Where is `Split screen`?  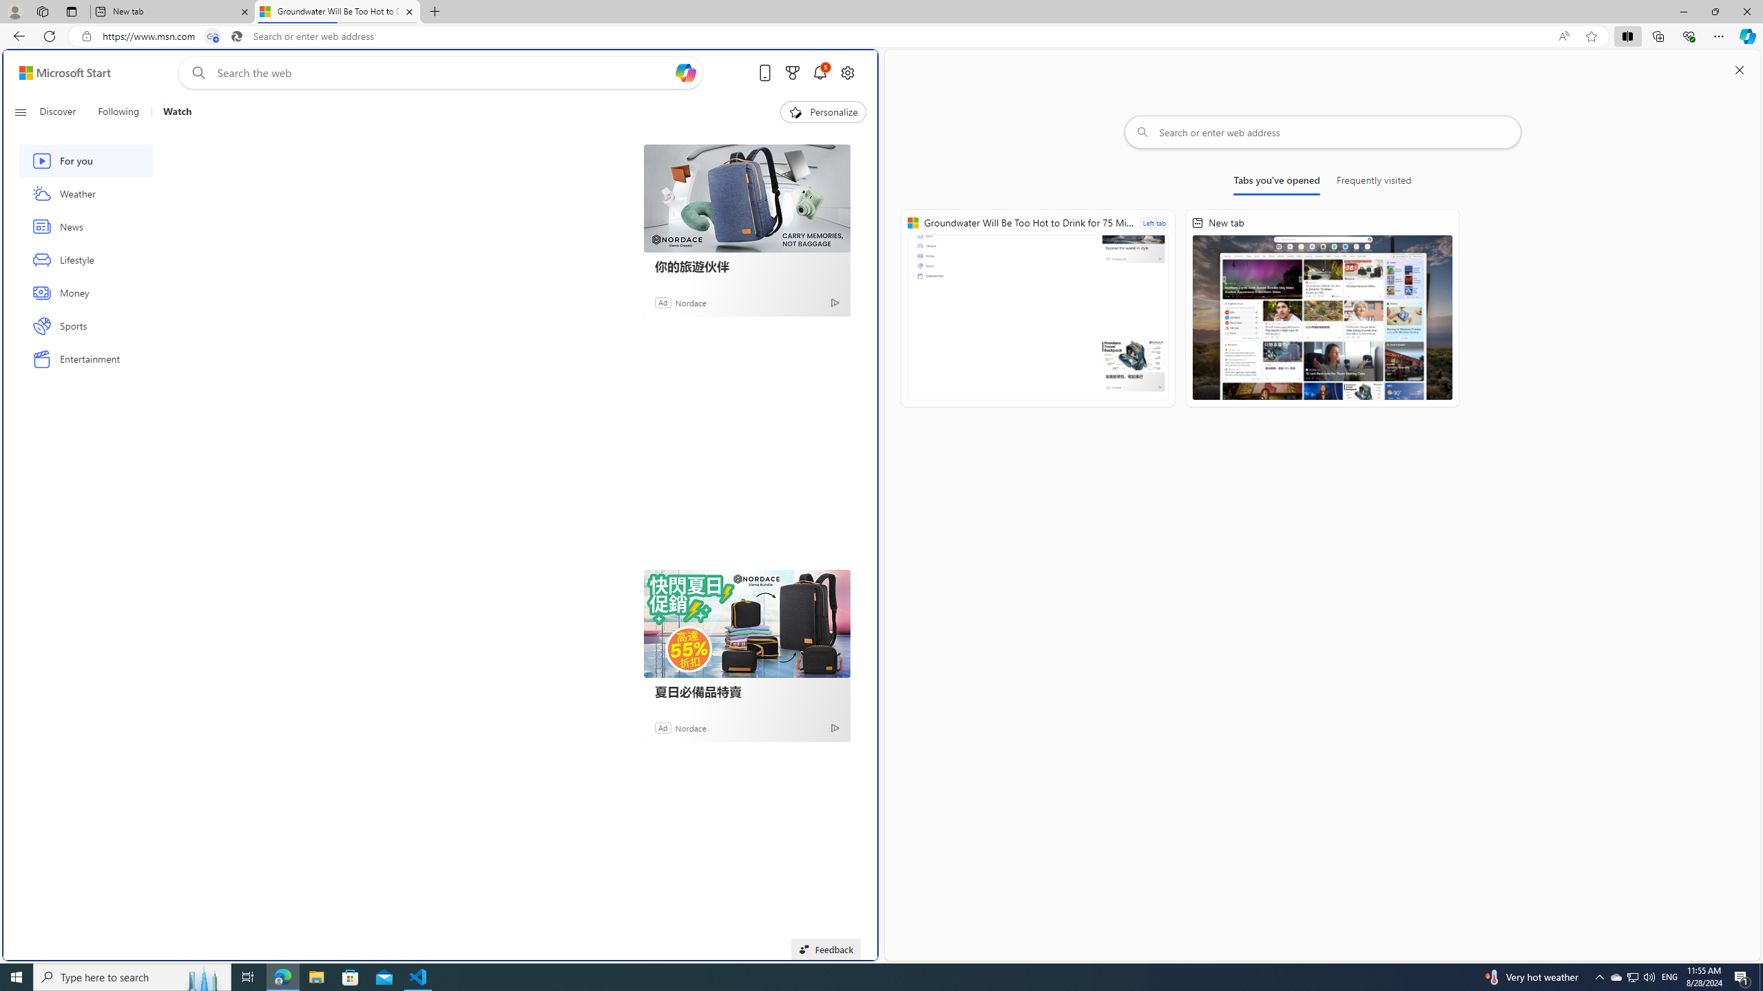 Split screen is located at coordinates (1628, 36).